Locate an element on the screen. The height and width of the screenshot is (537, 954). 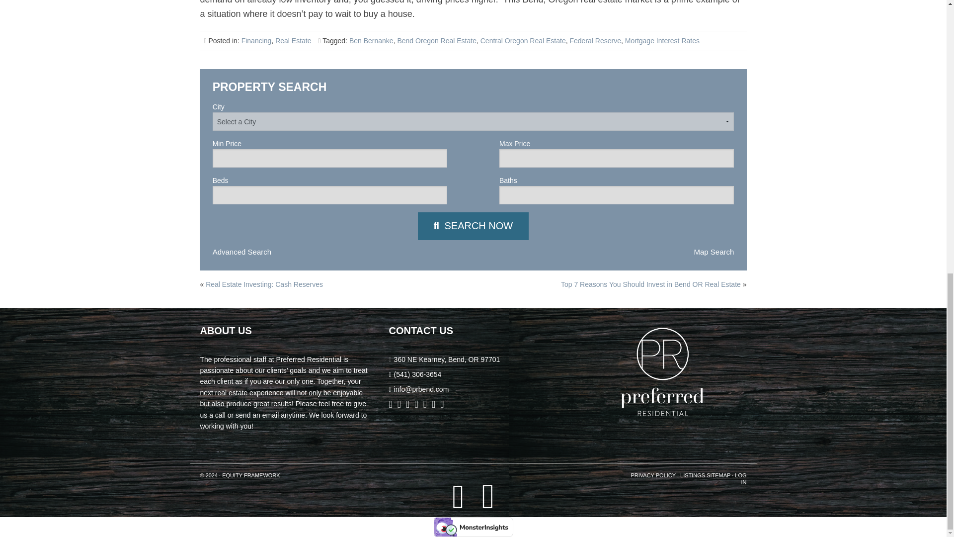
Federal Reserve is located at coordinates (595, 41).